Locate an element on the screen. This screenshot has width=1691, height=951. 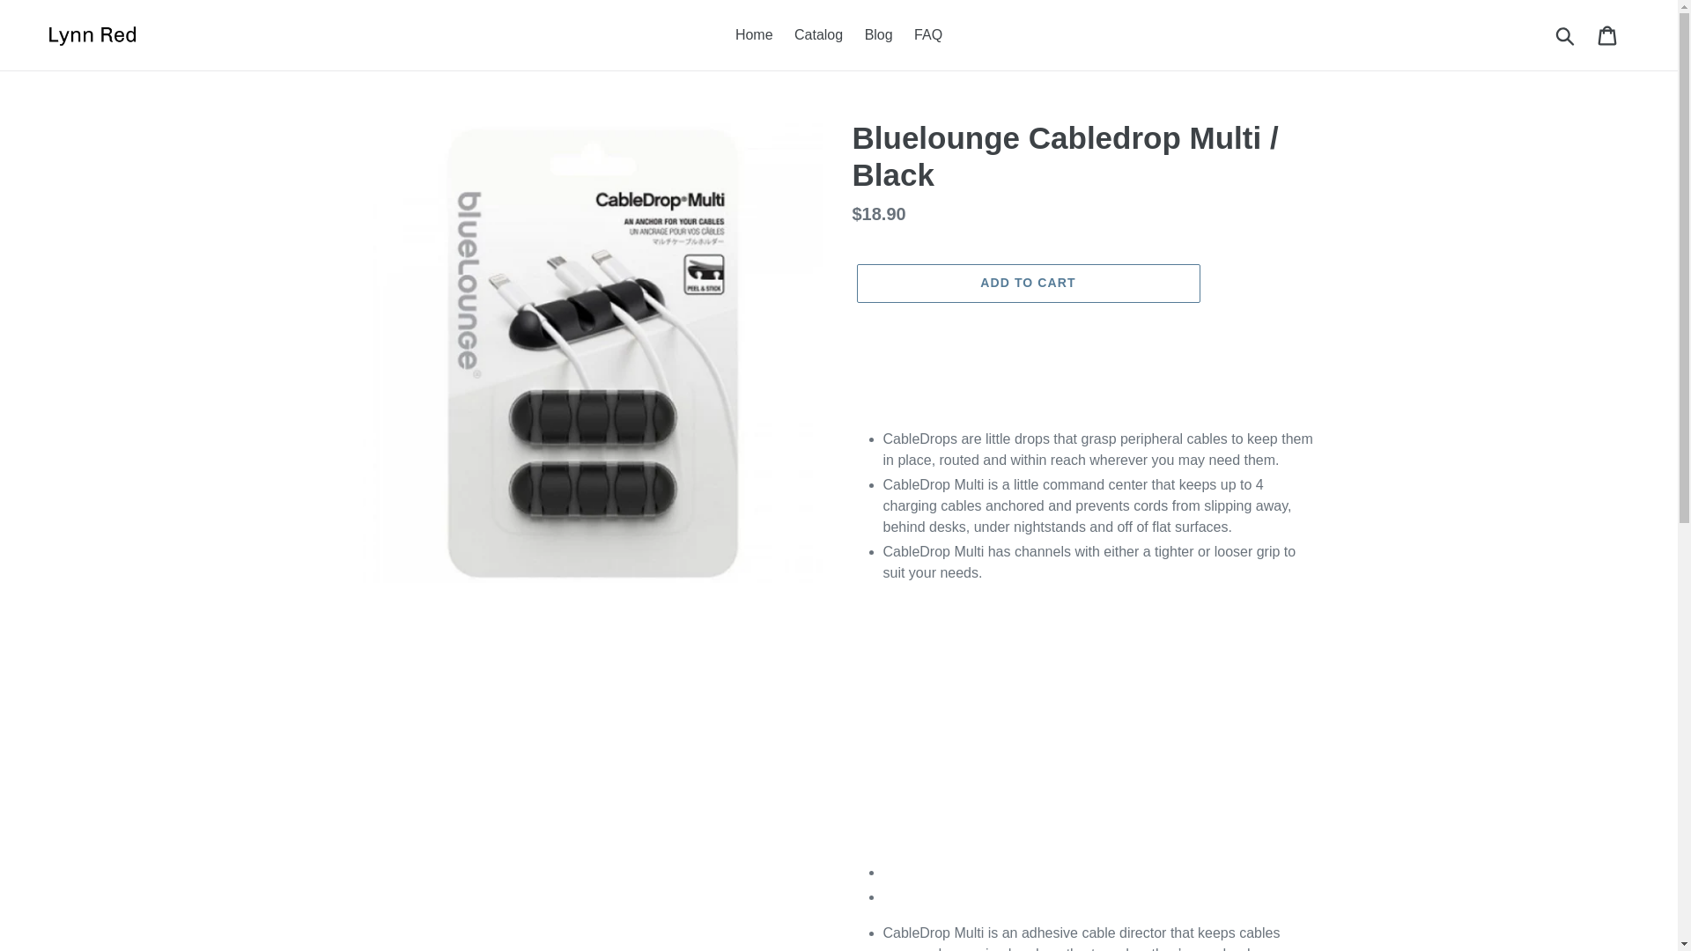
FAQ is located at coordinates (927, 35).